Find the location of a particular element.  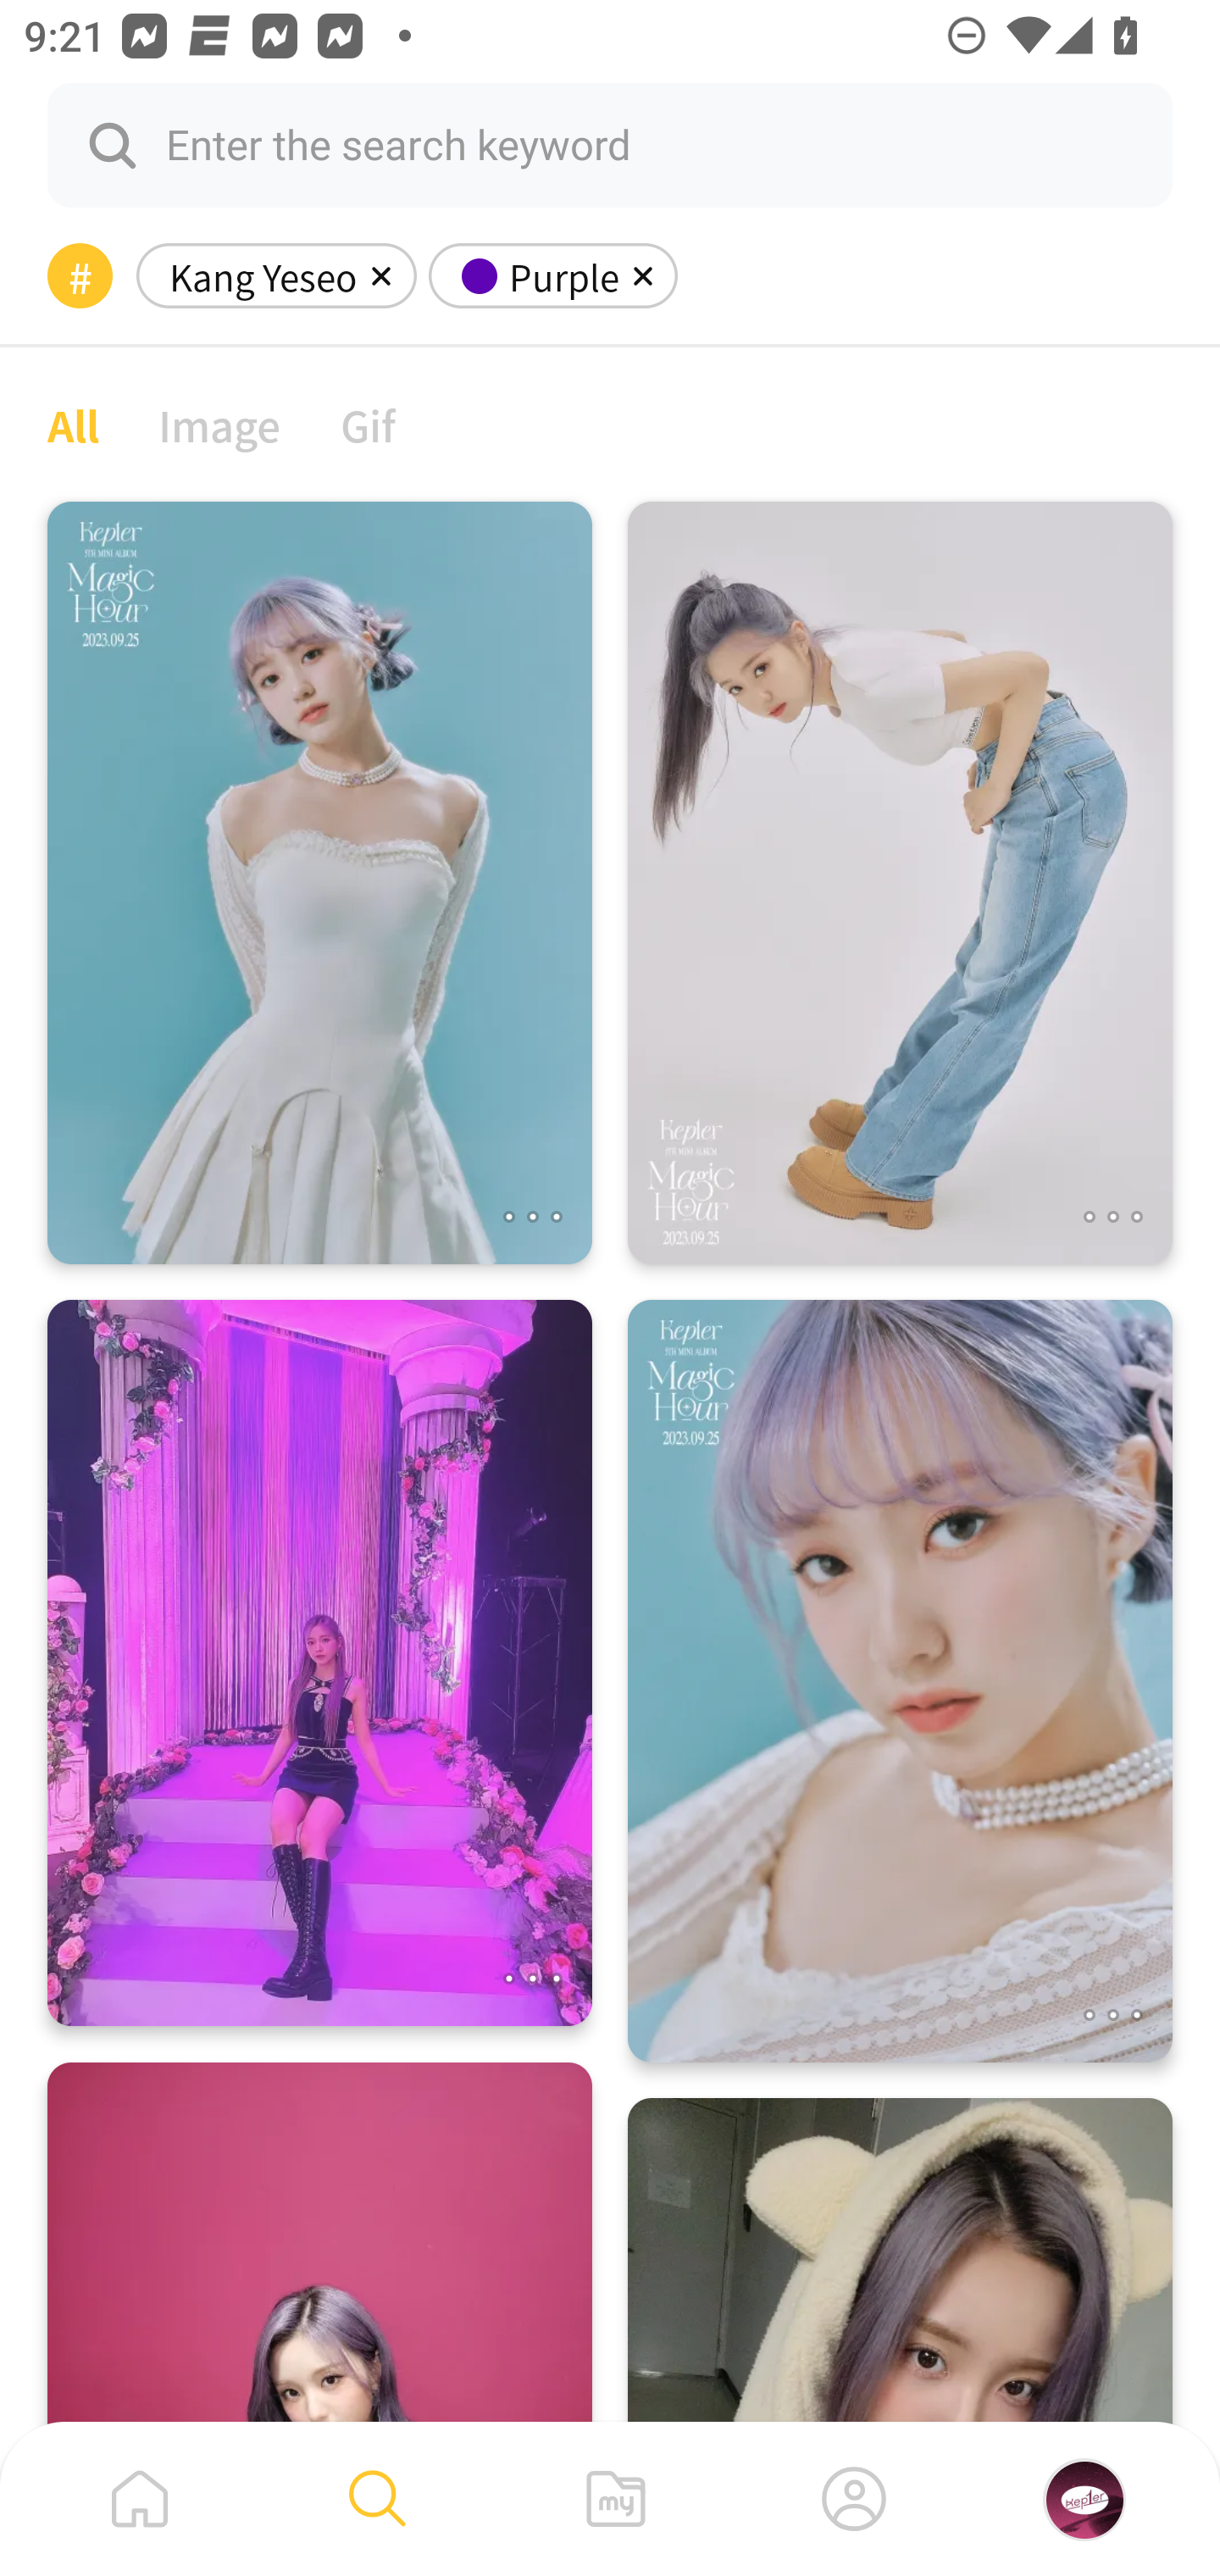

Image is located at coordinates (220, 424).